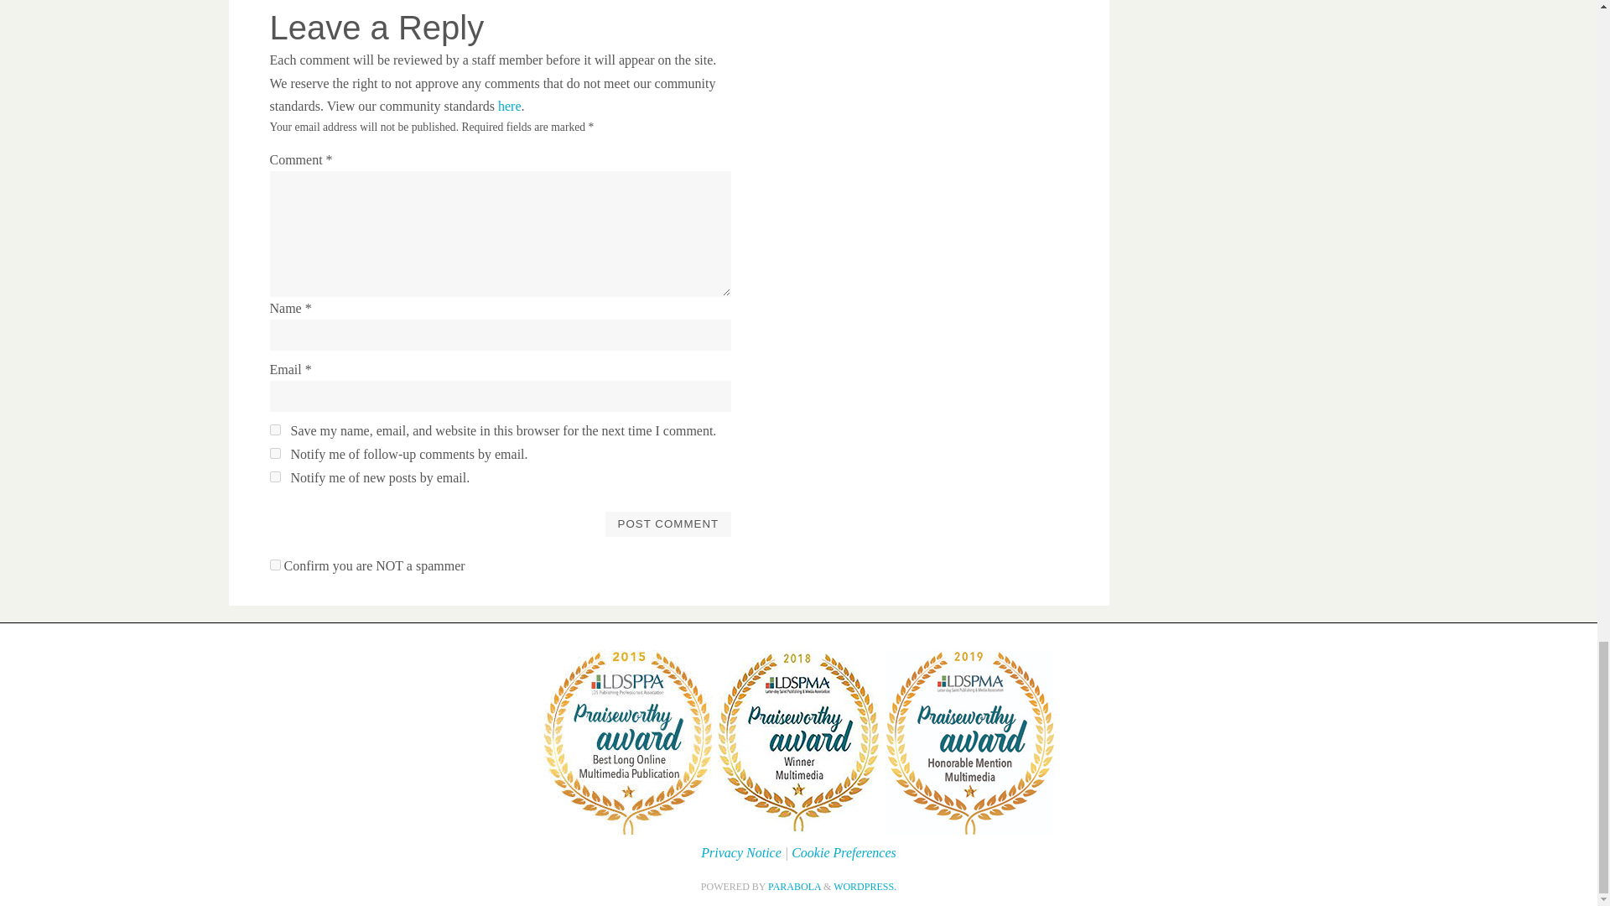 This screenshot has height=906, width=1610. What do you see at coordinates (275, 565) in the screenshot?
I see `on` at bounding box center [275, 565].